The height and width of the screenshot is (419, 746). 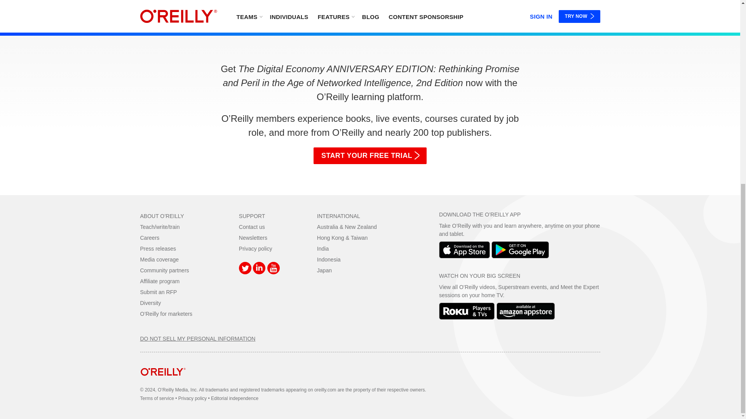 What do you see at coordinates (253, 237) in the screenshot?
I see `Newsletters` at bounding box center [253, 237].